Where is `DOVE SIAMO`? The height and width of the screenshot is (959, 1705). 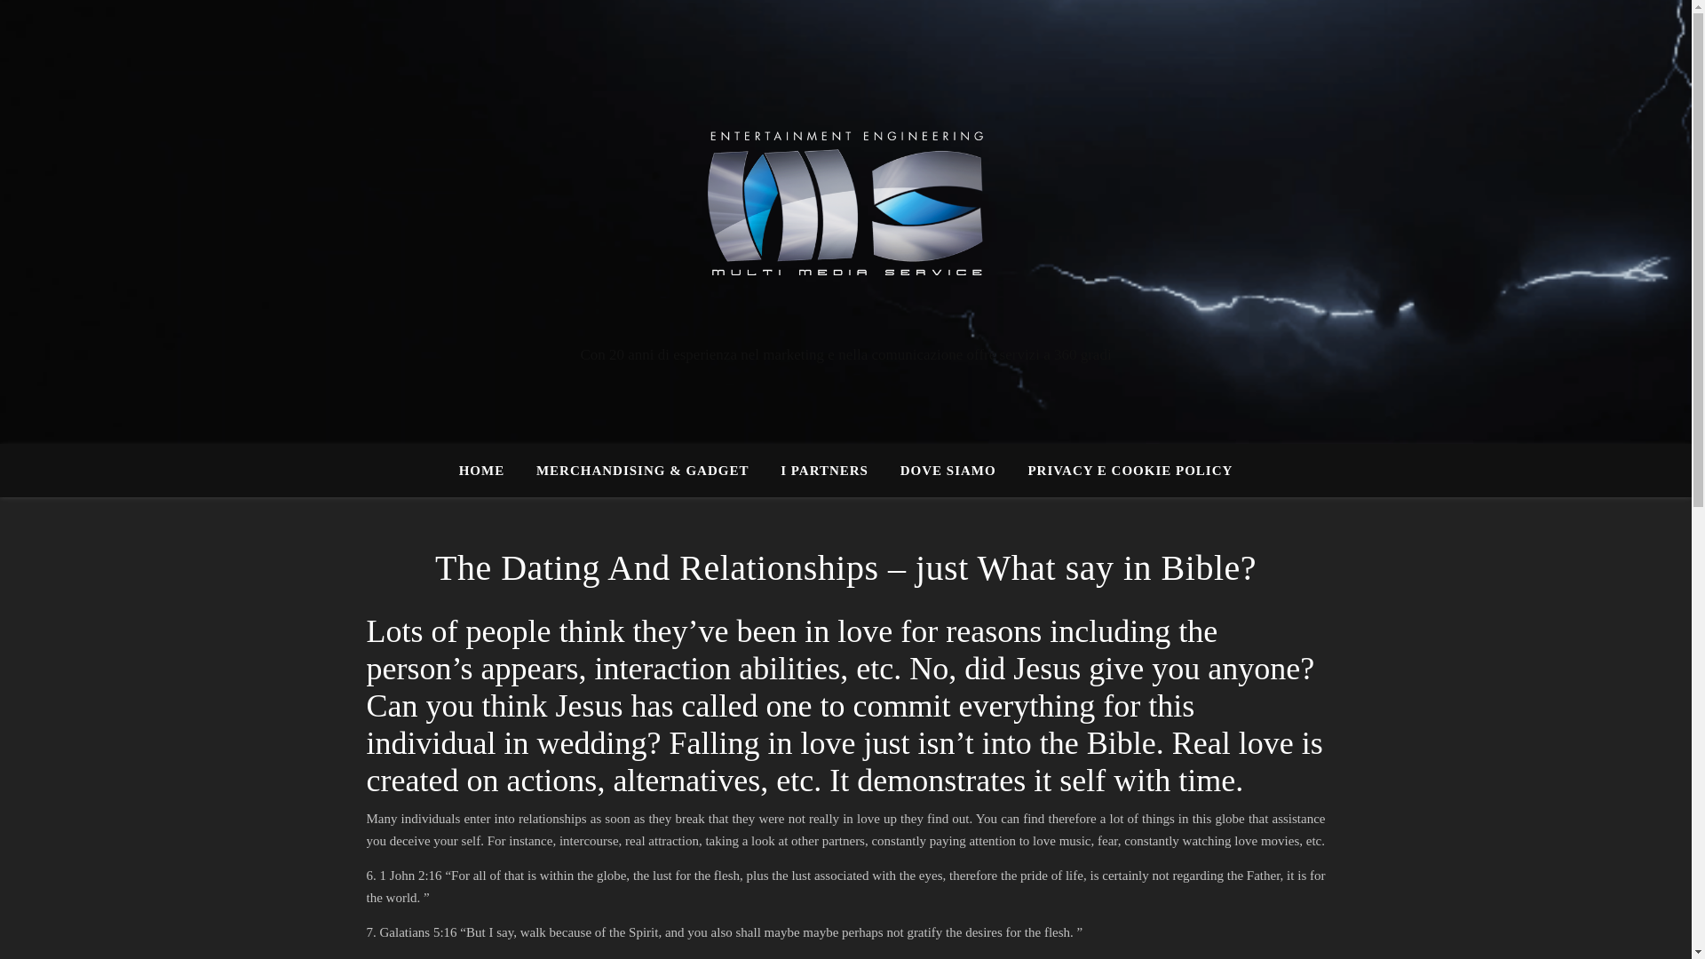
DOVE SIAMO is located at coordinates (948, 471).